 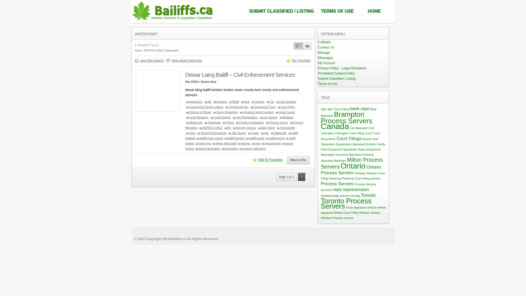 What do you see at coordinates (235, 138) in the screenshot?
I see `bailiff hamilton` at bounding box center [235, 138].